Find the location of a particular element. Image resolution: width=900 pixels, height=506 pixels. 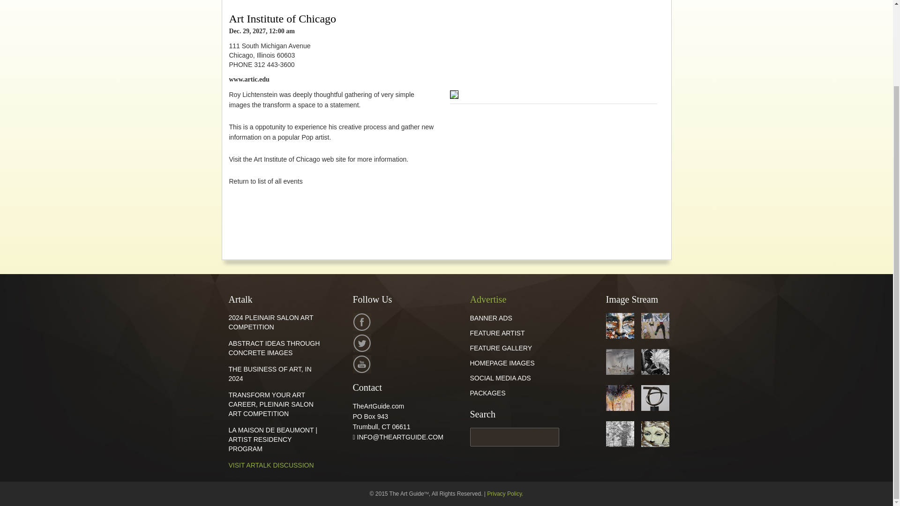

THE BUSINESS OF ART, IN 2024 is located at coordinates (270, 374).